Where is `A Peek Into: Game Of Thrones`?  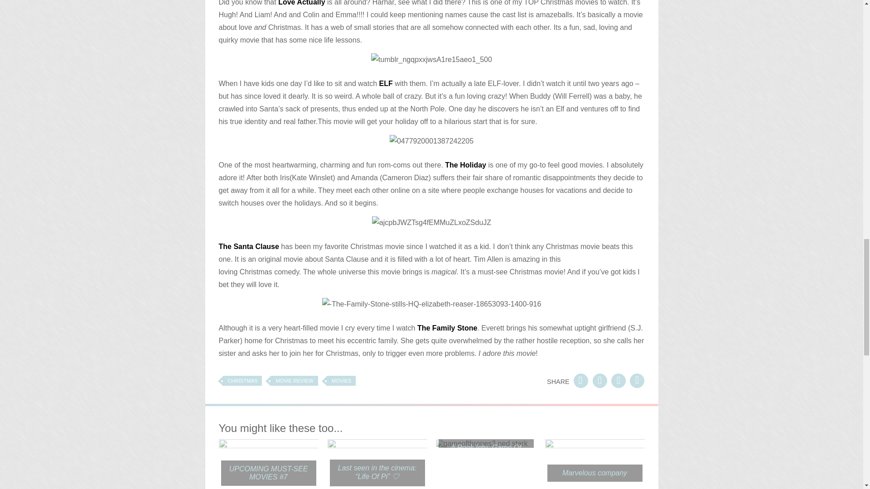
A Peek Into: Game Of Thrones is located at coordinates (486, 452).